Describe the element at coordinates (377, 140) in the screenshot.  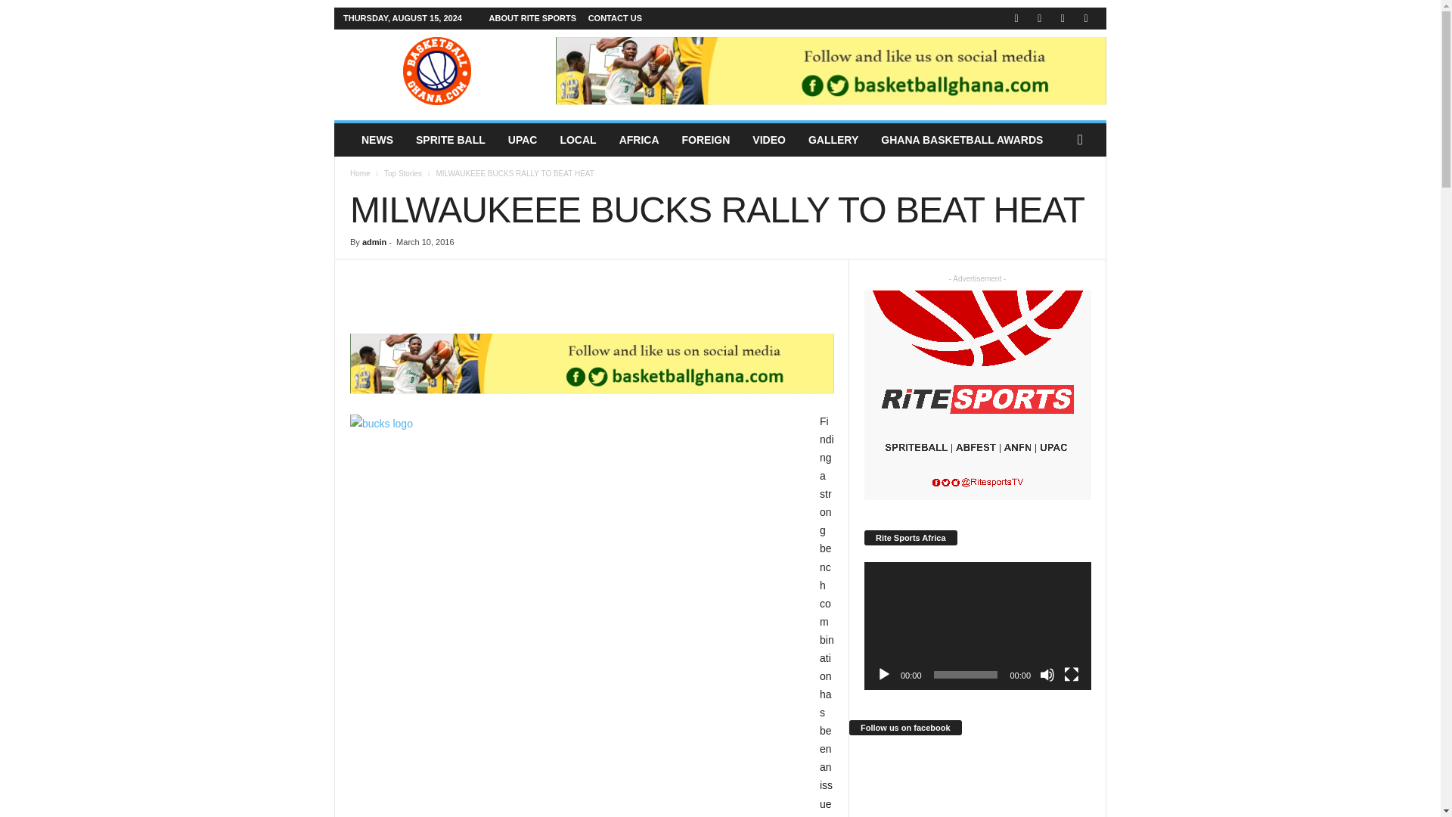
I see `NEWS` at that location.